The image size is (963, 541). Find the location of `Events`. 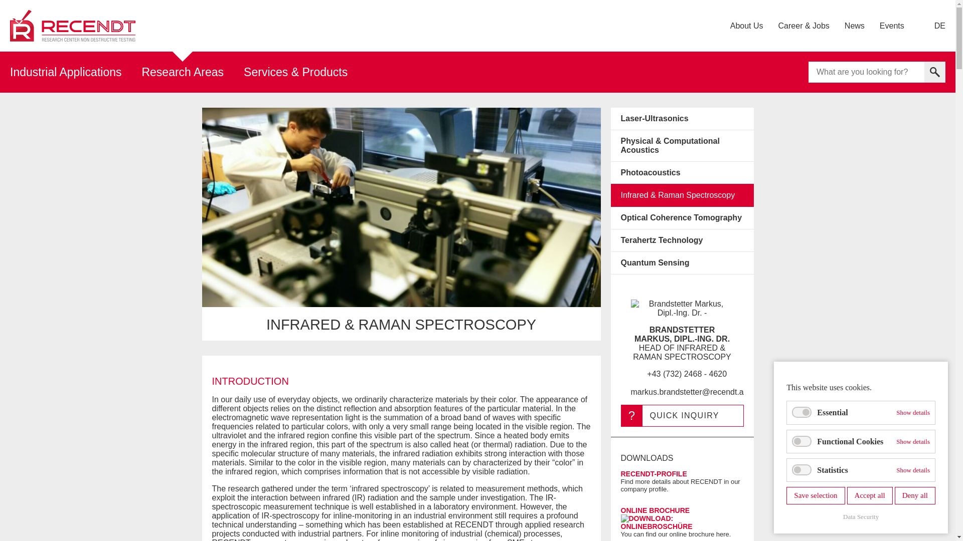

Events is located at coordinates (892, 25).